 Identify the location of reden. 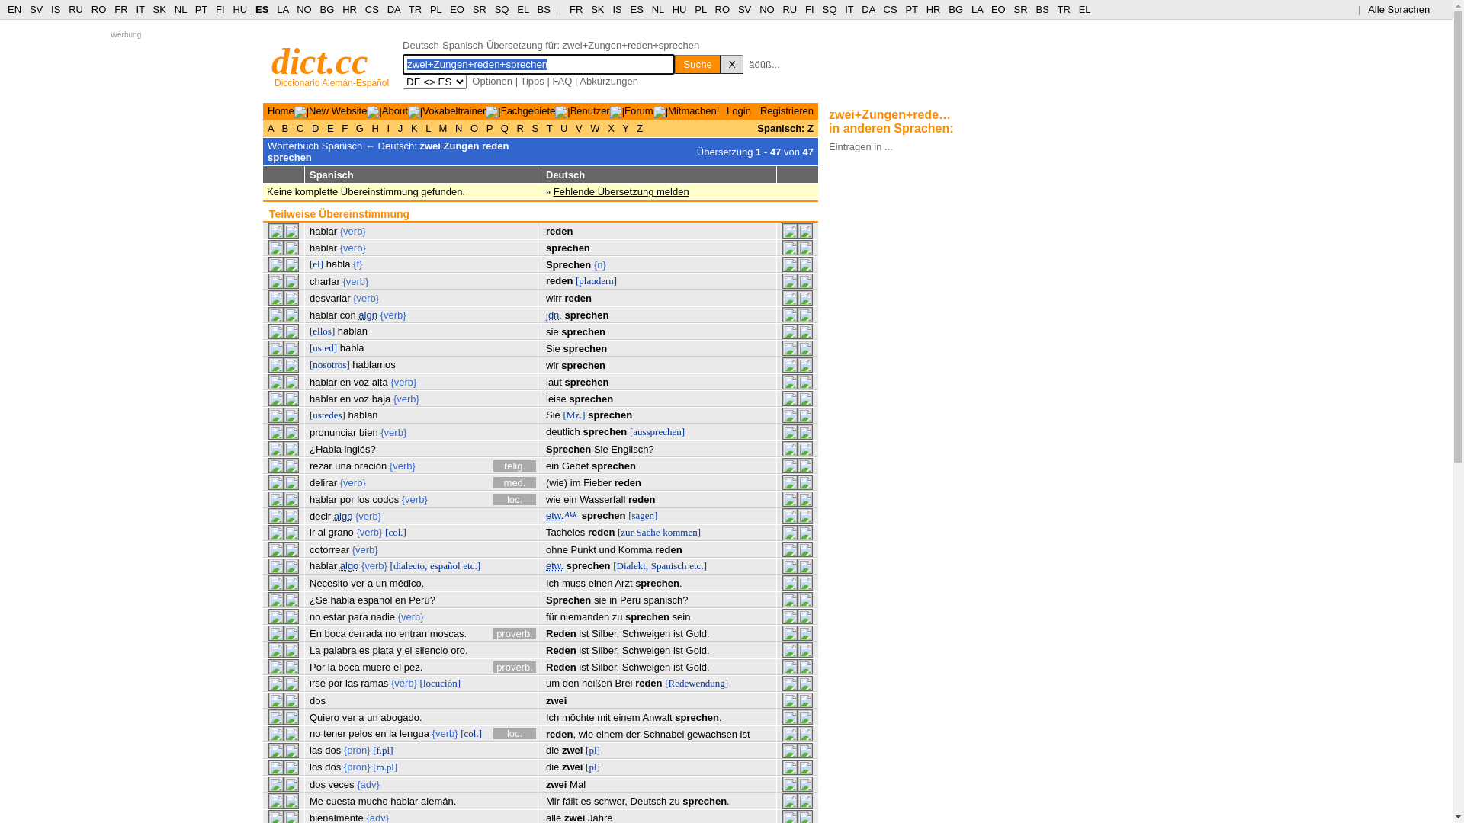
(668, 550).